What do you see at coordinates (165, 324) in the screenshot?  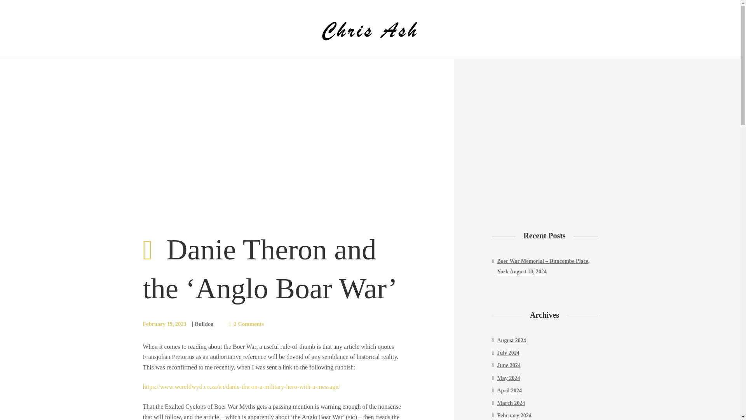 I see `February 19, 2023` at bounding box center [165, 324].